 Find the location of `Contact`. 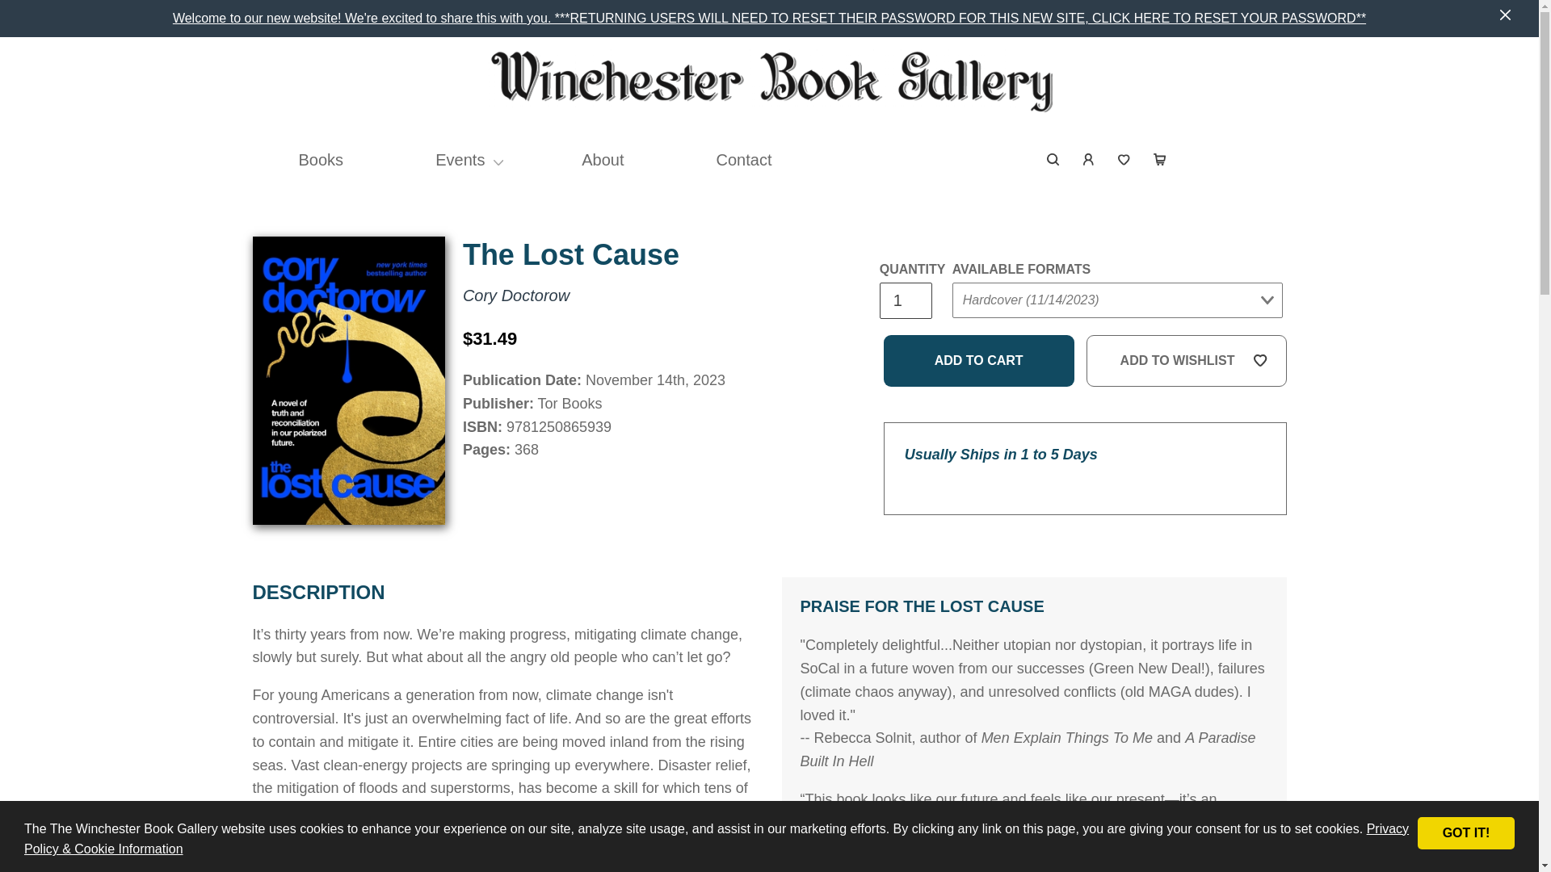

Contact is located at coordinates (744, 160).